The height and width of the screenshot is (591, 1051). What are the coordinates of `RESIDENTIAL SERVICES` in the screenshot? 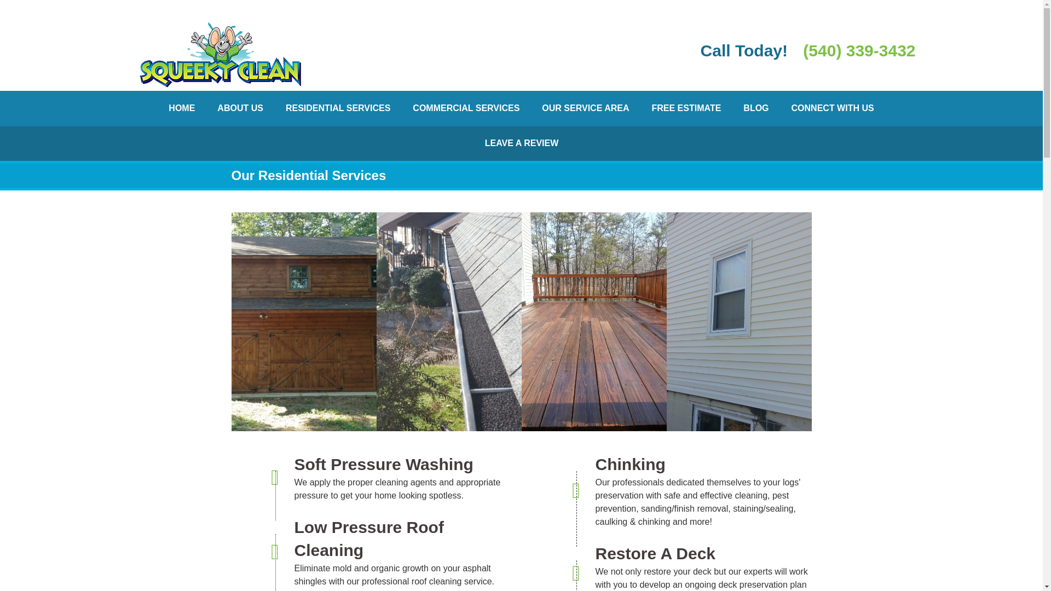 It's located at (338, 108).